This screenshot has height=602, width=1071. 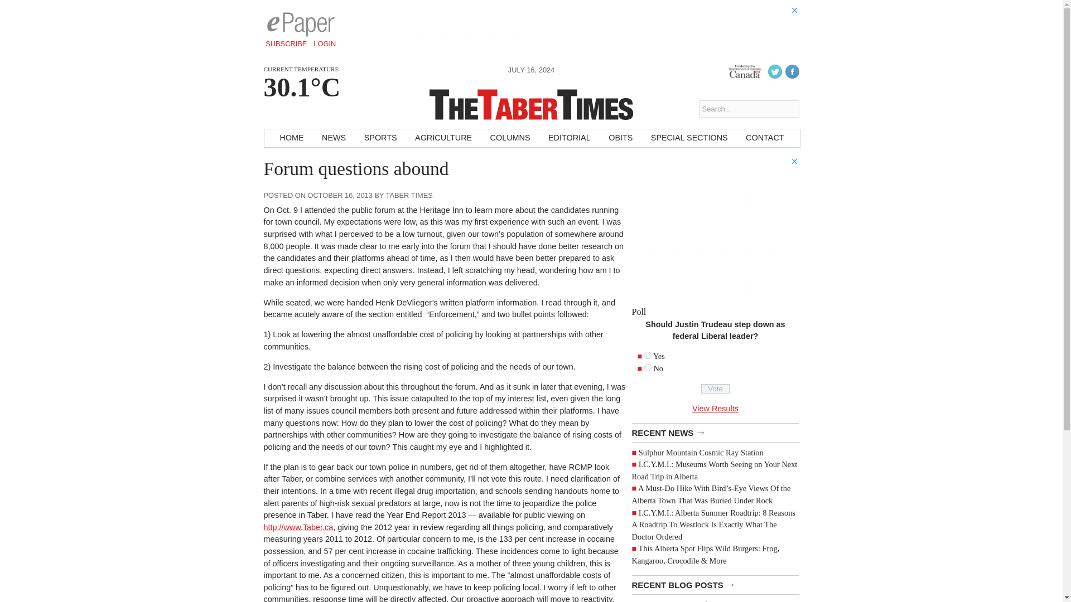 What do you see at coordinates (707, 601) in the screenshot?
I see `From the Archives of Western Newspapers` at bounding box center [707, 601].